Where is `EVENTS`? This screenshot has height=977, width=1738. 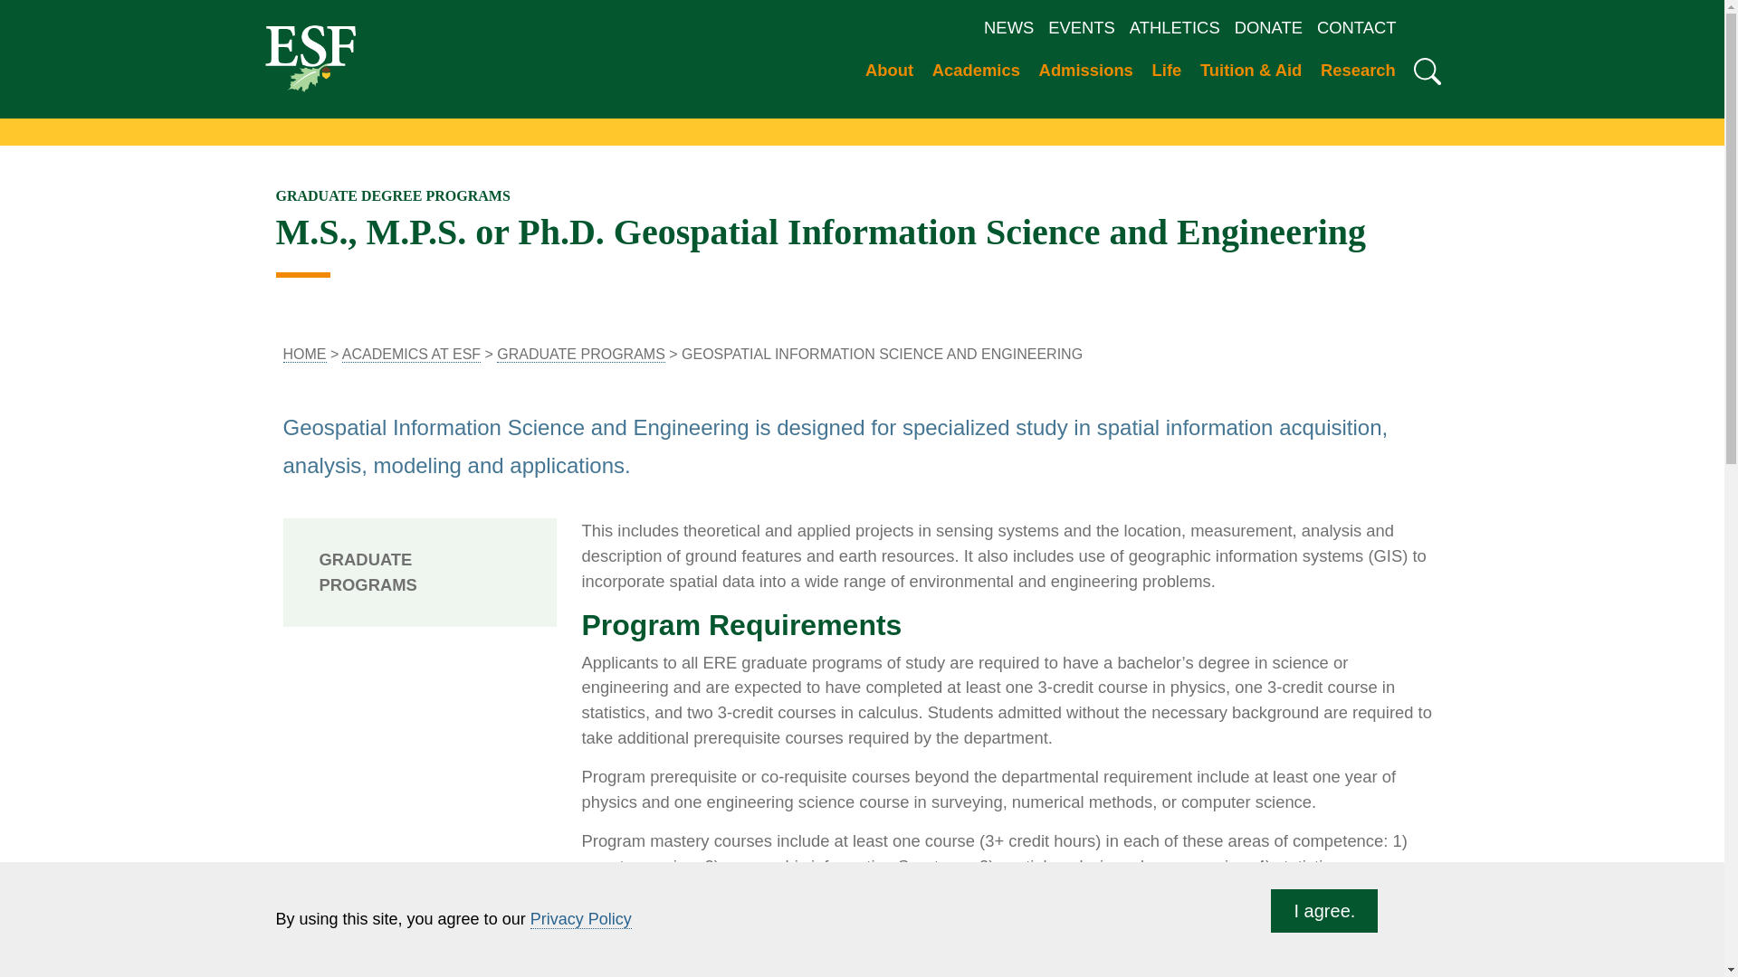
EVENTS is located at coordinates (1082, 27).